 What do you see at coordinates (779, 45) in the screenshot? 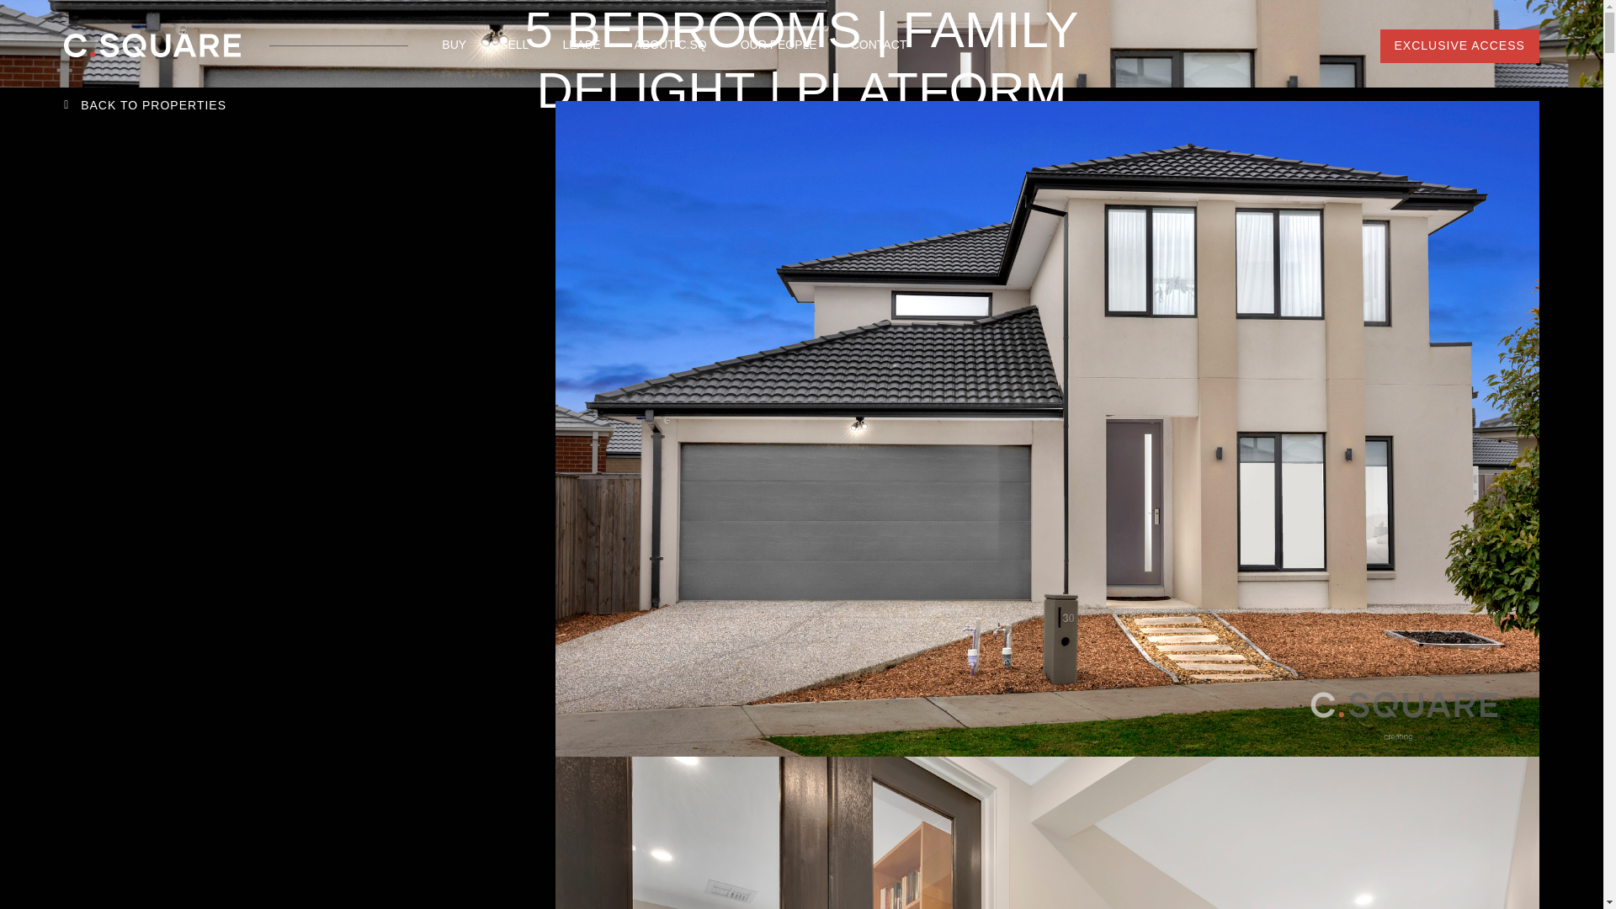
I see `OUR PEOPLE` at bounding box center [779, 45].